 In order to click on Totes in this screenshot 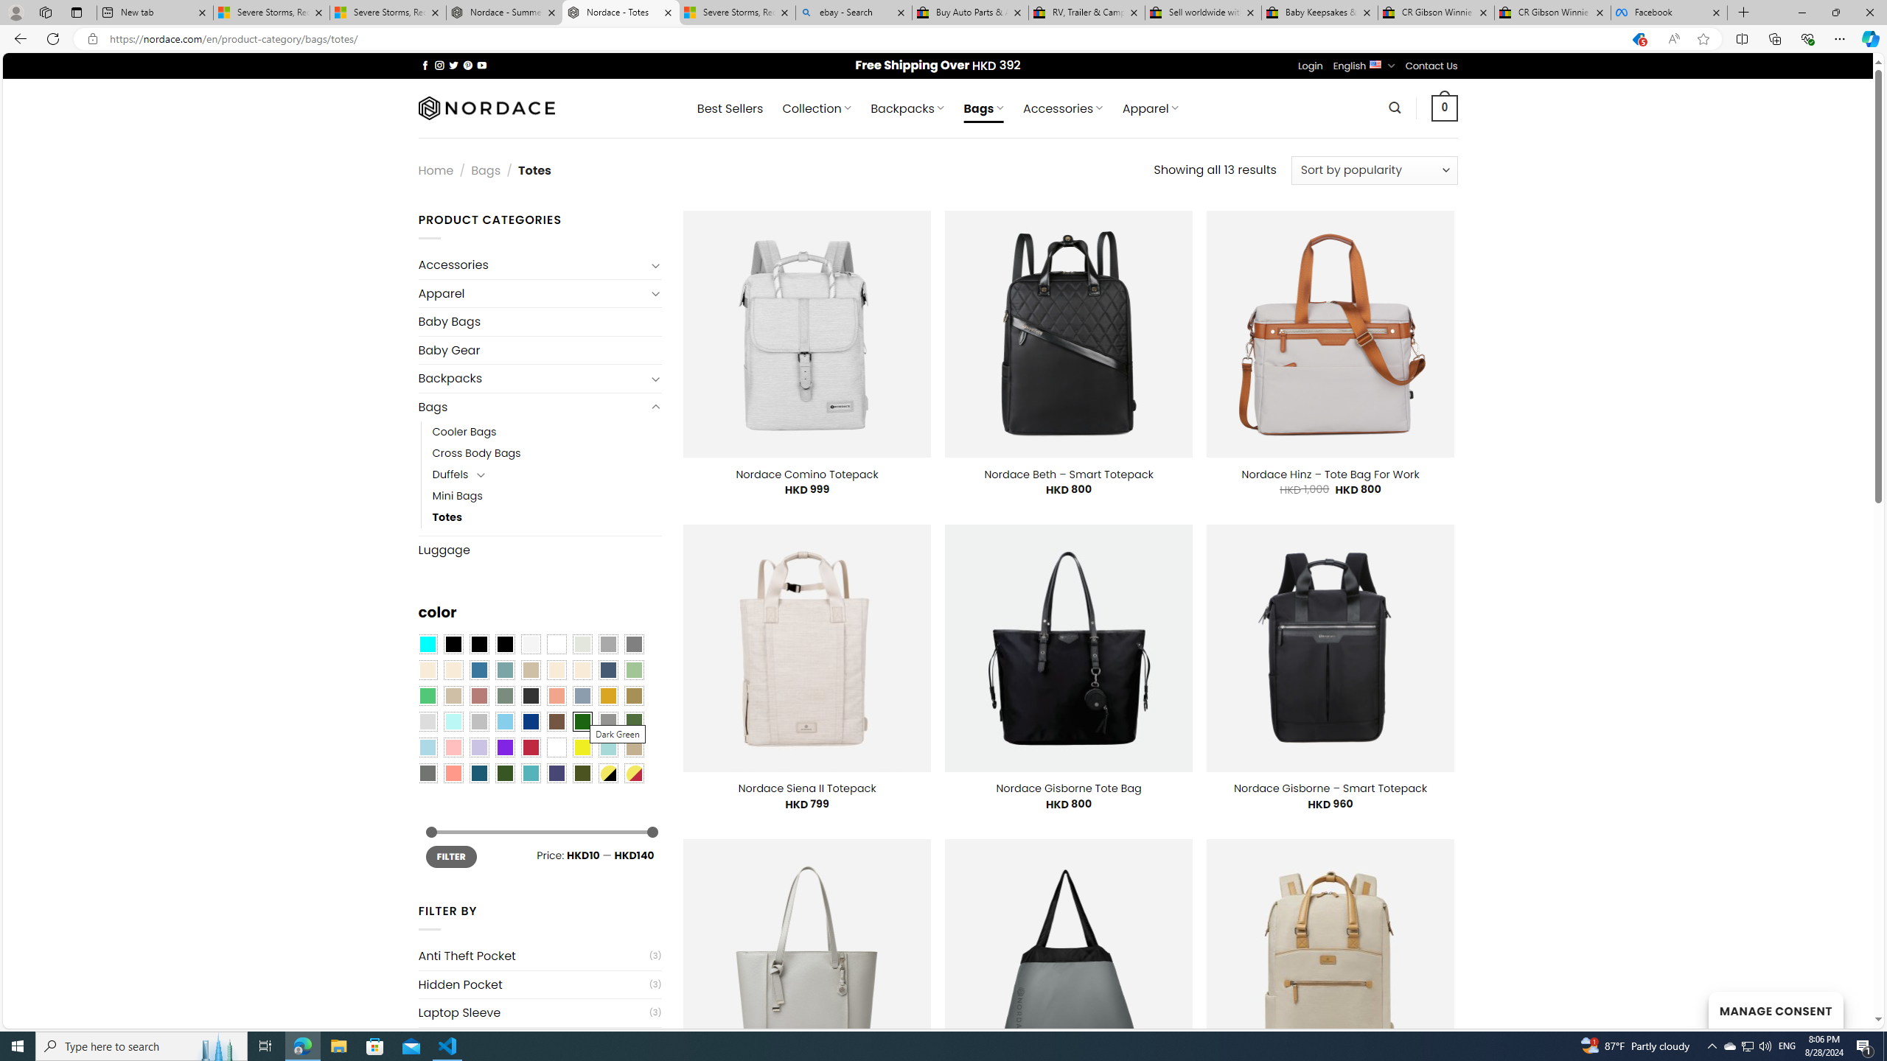, I will do `click(447, 517)`.